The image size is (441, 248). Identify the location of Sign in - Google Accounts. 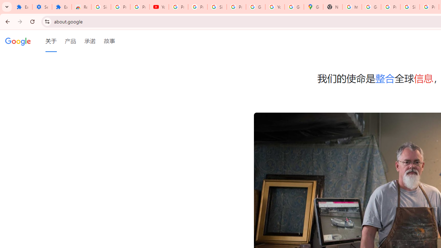
(101, 7).